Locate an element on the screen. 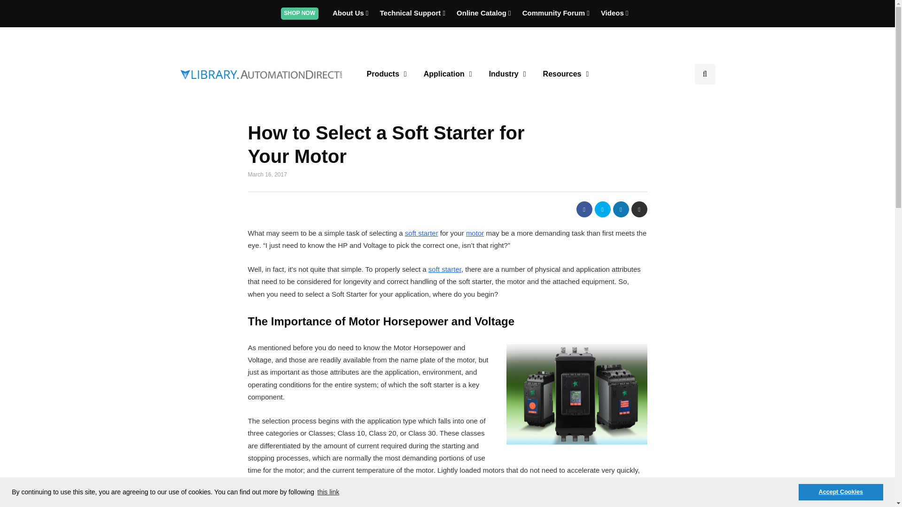 This screenshot has width=902, height=507. Community Forum is located at coordinates (557, 13).